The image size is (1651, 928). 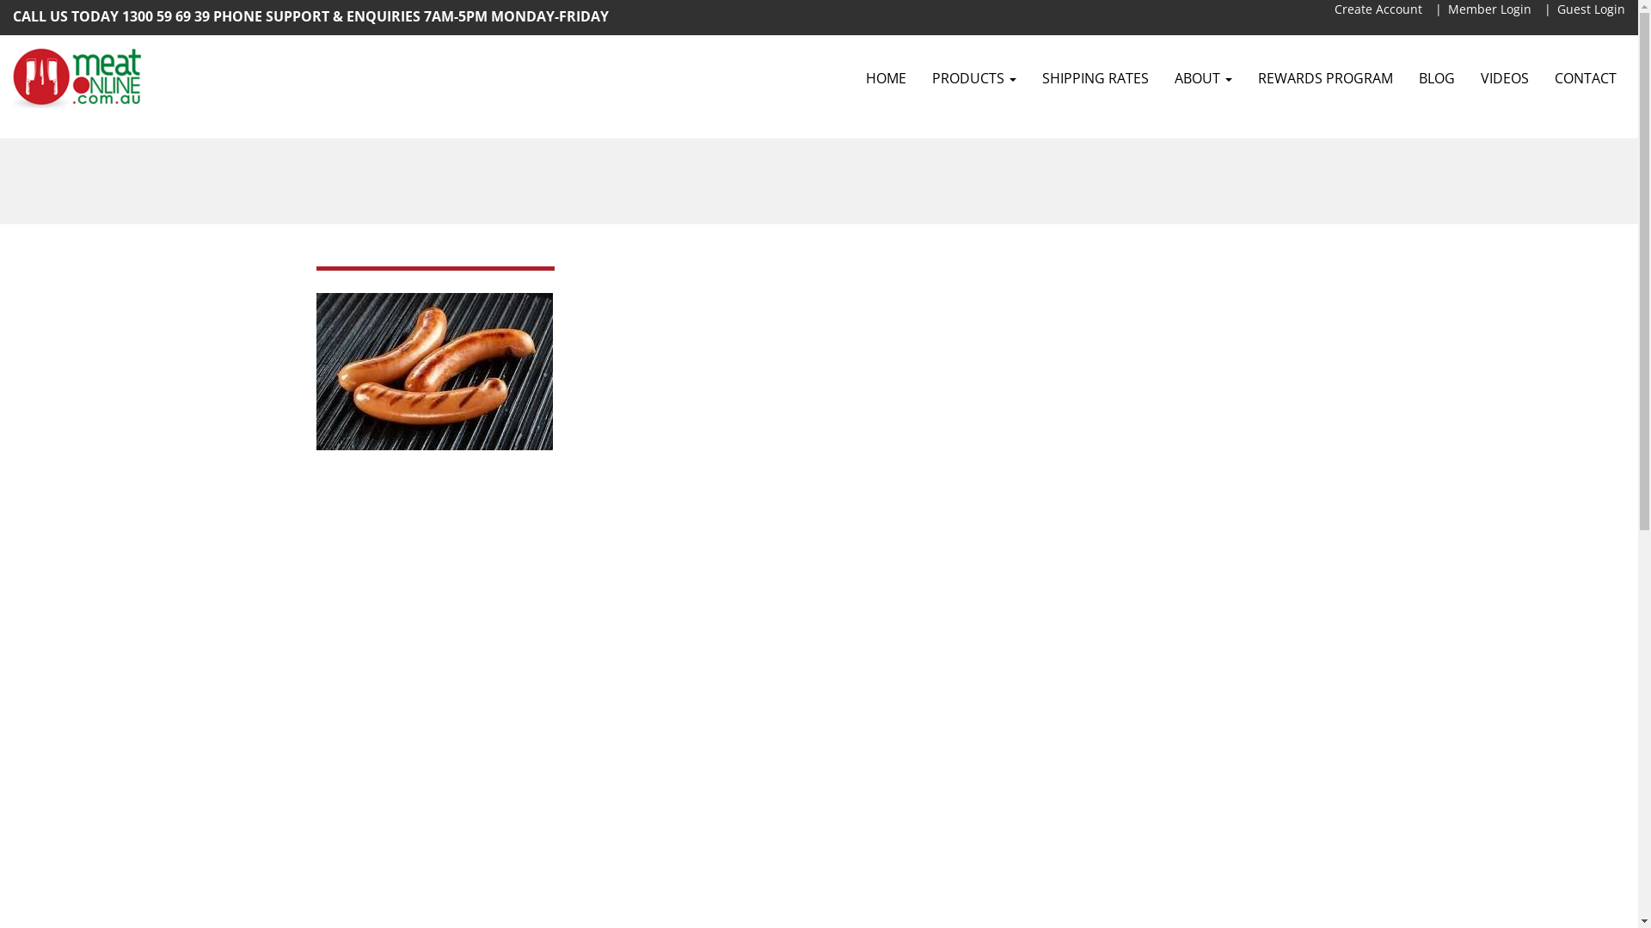 What do you see at coordinates (1326, 78) in the screenshot?
I see `REWARDS PROGRAM` at bounding box center [1326, 78].